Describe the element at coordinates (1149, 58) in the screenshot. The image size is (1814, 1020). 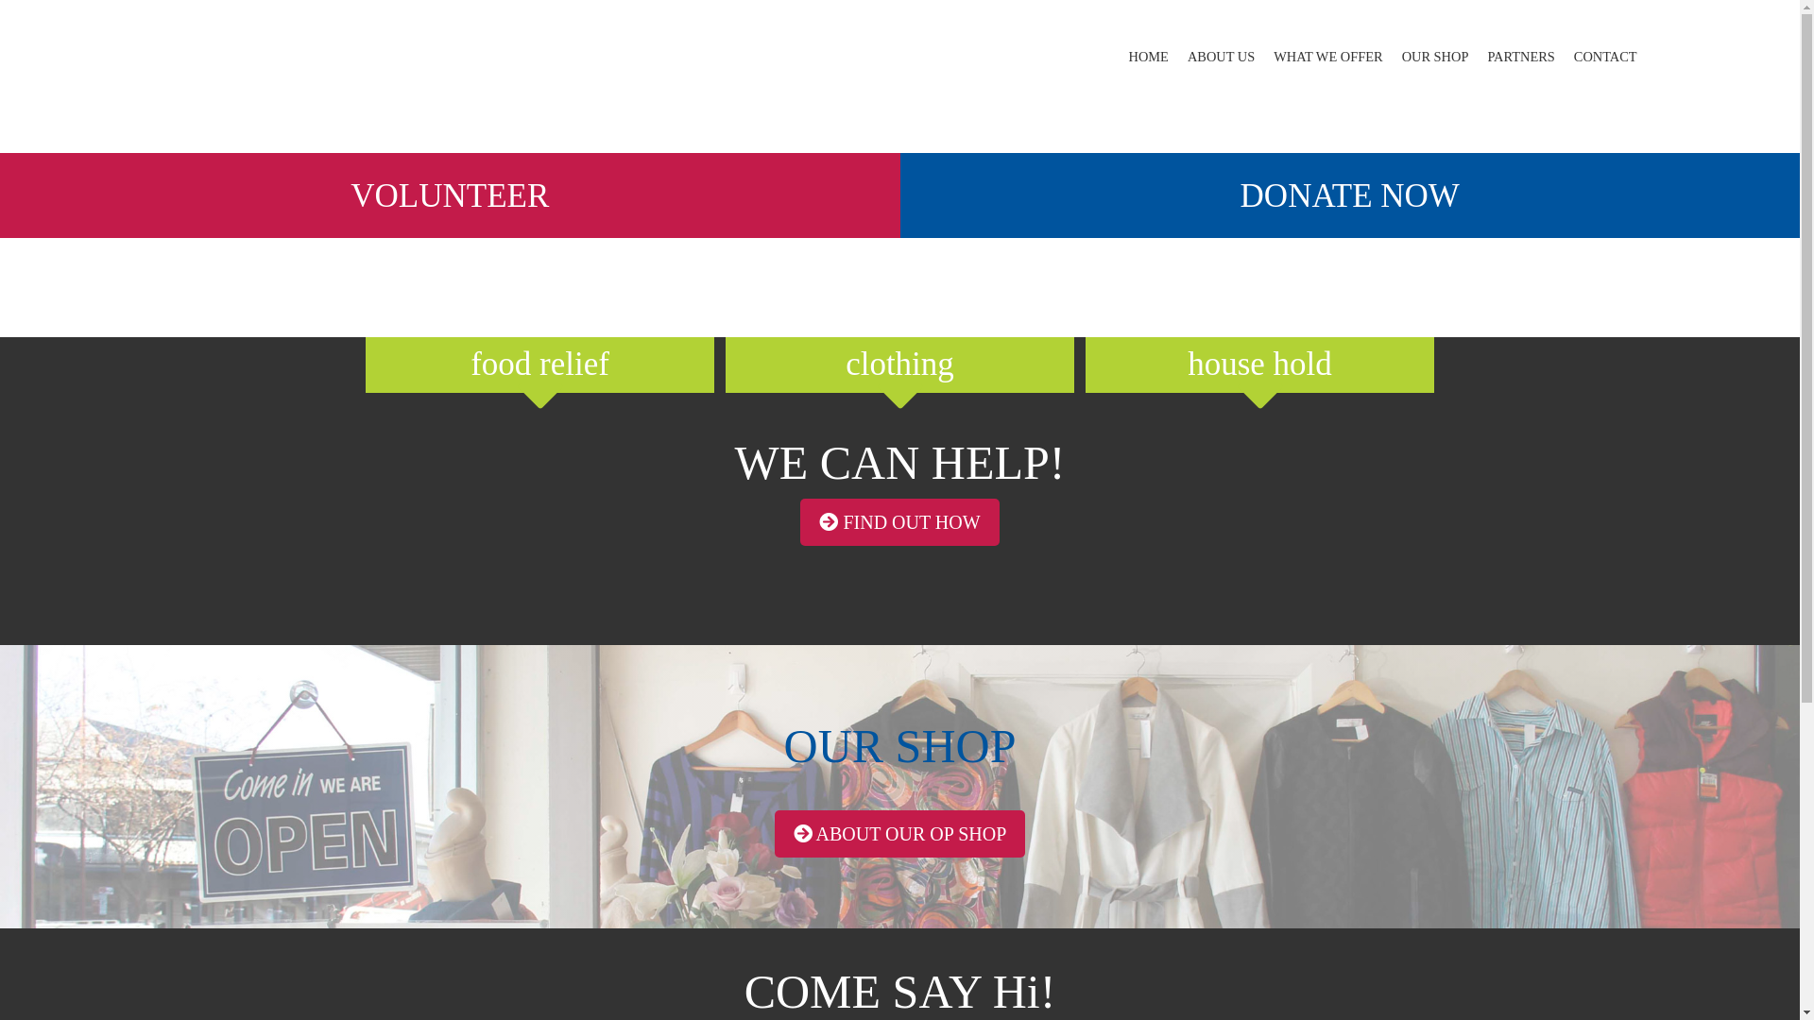
I see `HOME` at that location.